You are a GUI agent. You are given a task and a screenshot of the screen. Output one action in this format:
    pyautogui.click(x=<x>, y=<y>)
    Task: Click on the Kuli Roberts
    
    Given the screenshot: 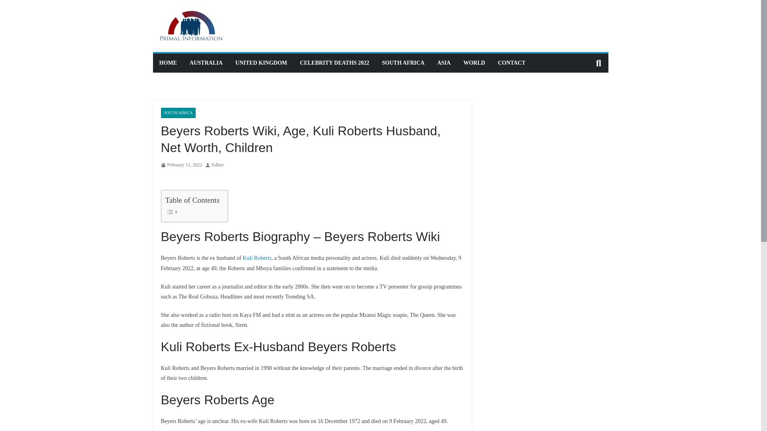 What is the action you would take?
    pyautogui.click(x=256, y=258)
    